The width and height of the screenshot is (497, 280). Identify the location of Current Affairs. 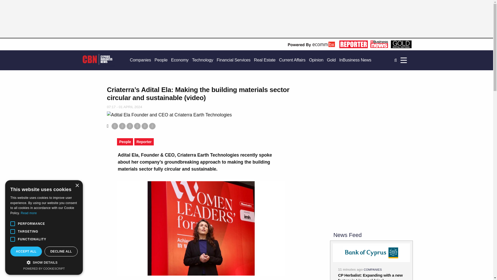
(292, 60).